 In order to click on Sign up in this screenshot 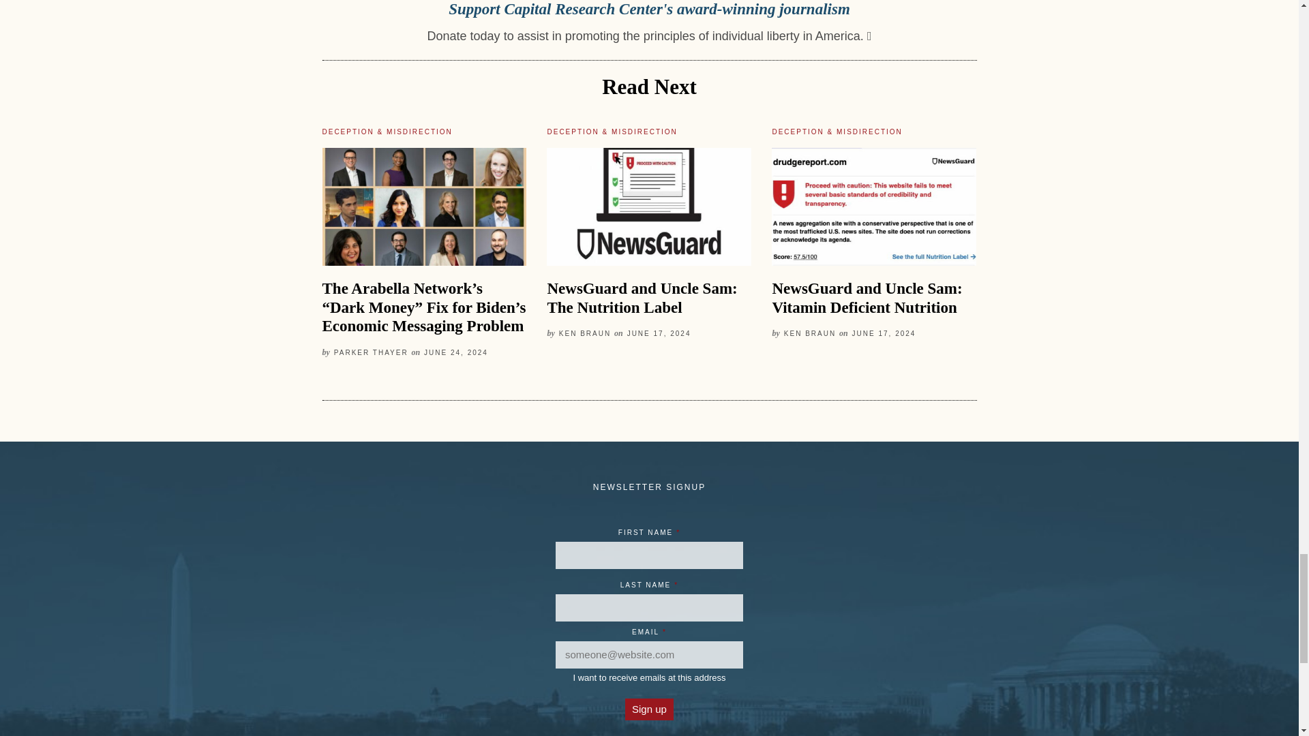, I will do `click(649, 709)`.